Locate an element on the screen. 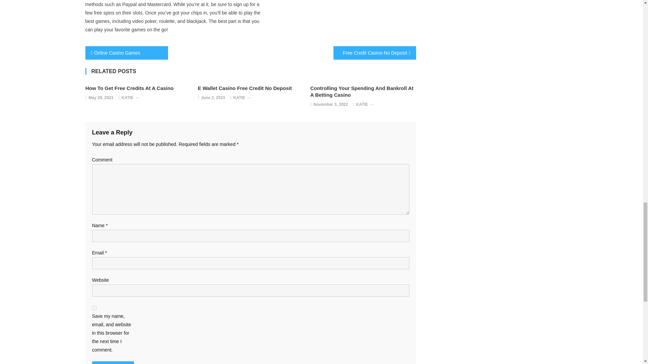  November 3, 2022 is located at coordinates (331, 104).